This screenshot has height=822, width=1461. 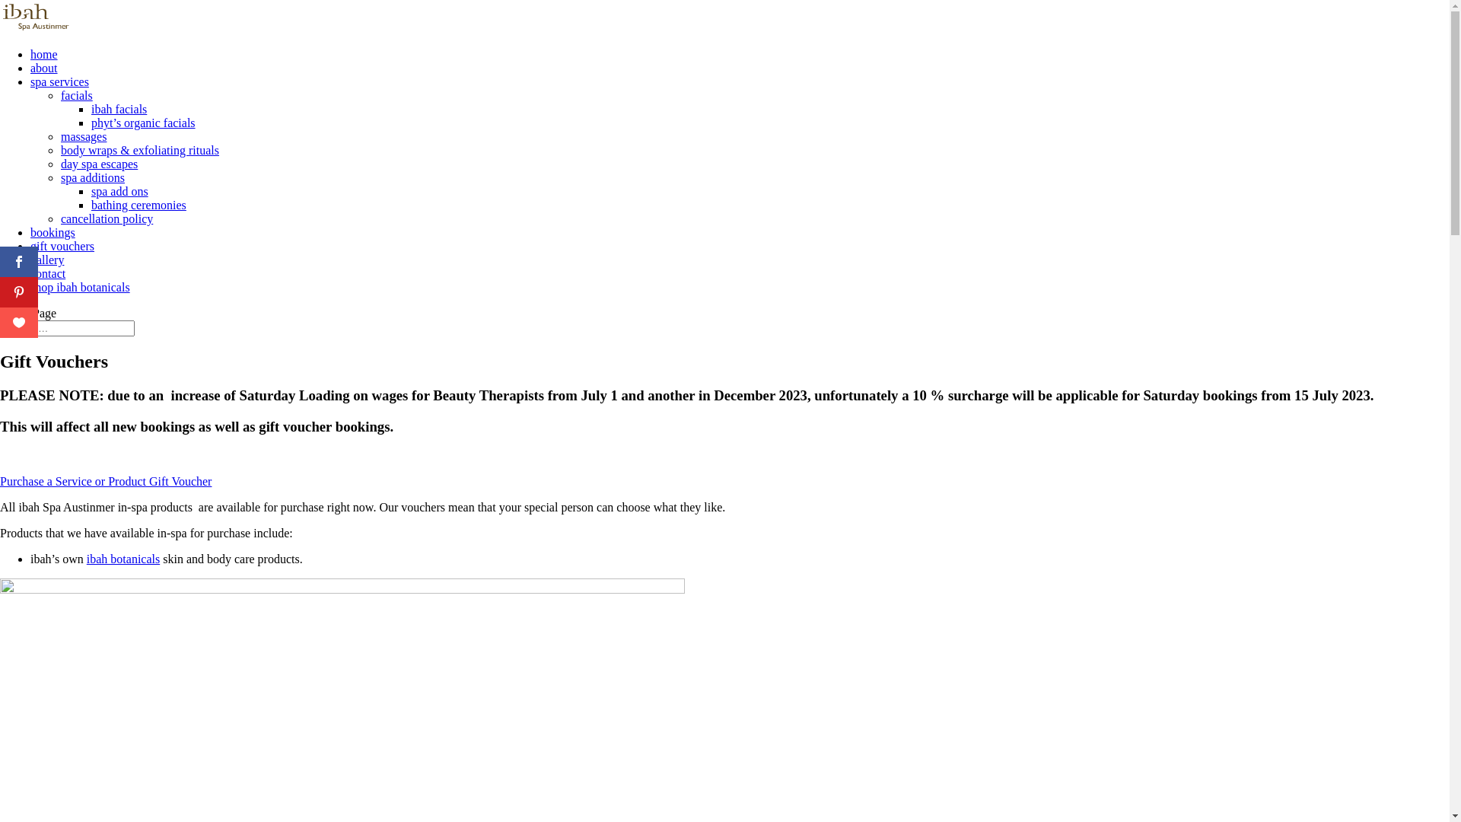 What do you see at coordinates (67, 329) in the screenshot?
I see `Search for:` at bounding box center [67, 329].